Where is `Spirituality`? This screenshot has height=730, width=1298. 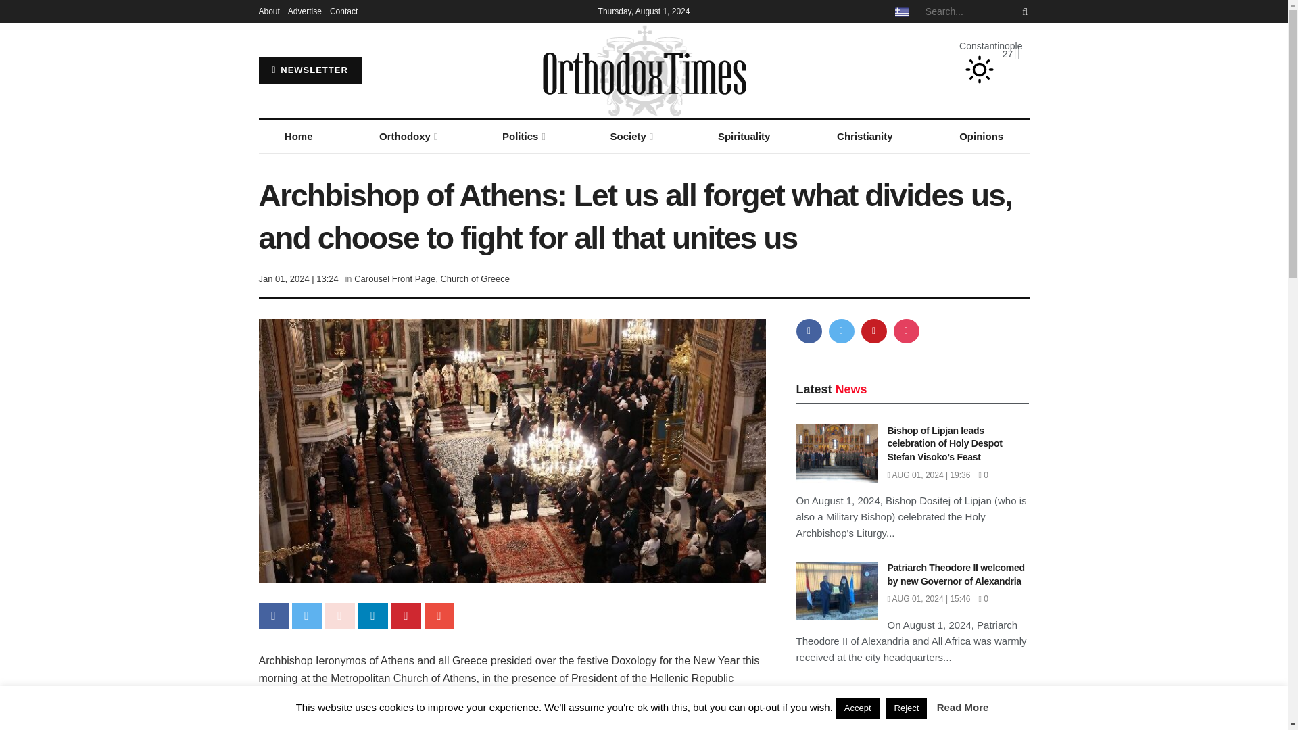
Spirituality is located at coordinates (744, 137).